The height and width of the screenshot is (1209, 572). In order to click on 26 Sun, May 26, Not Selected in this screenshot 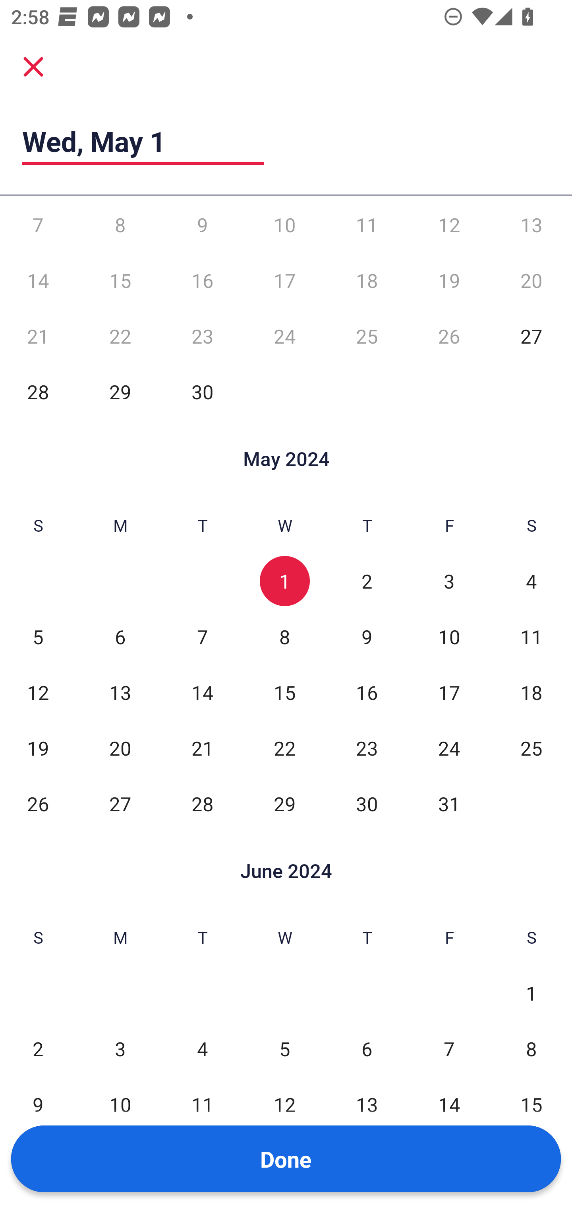, I will do `click(38, 804)`.